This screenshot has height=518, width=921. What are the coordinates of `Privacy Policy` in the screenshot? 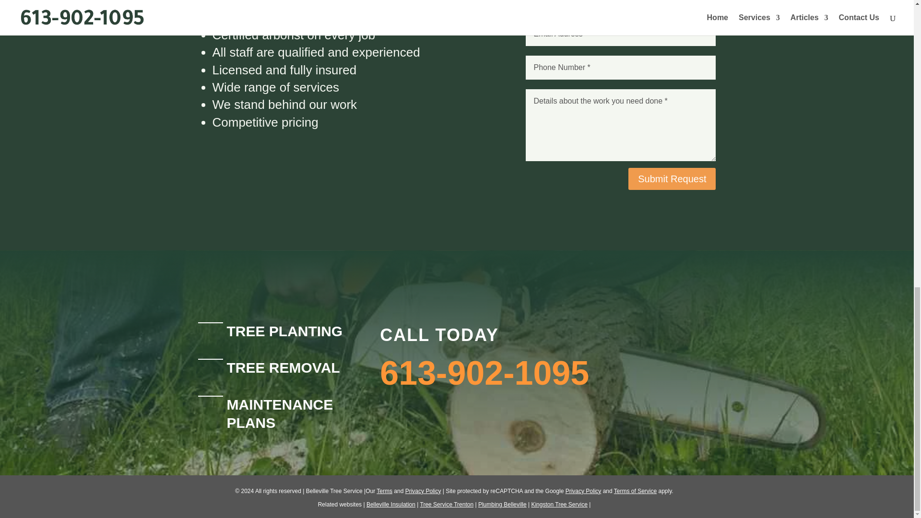 It's located at (583, 491).